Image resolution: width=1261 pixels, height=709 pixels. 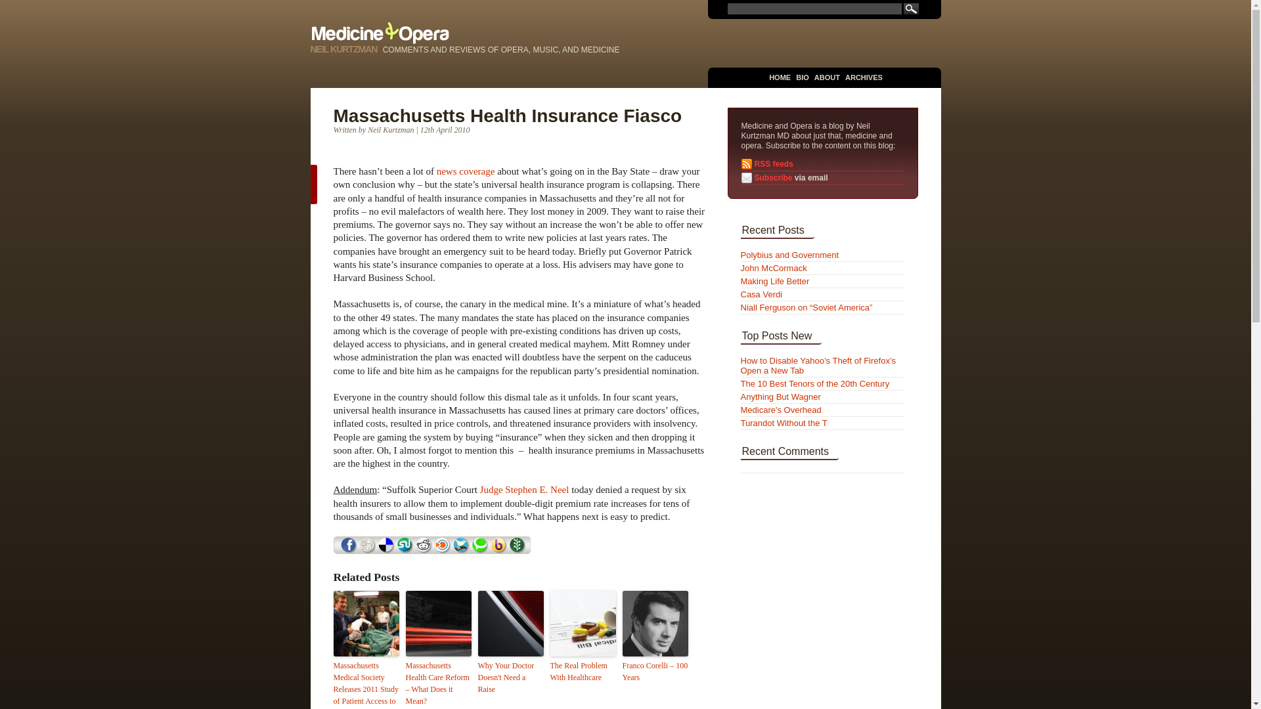 I want to click on news coverage, so click(x=466, y=171).